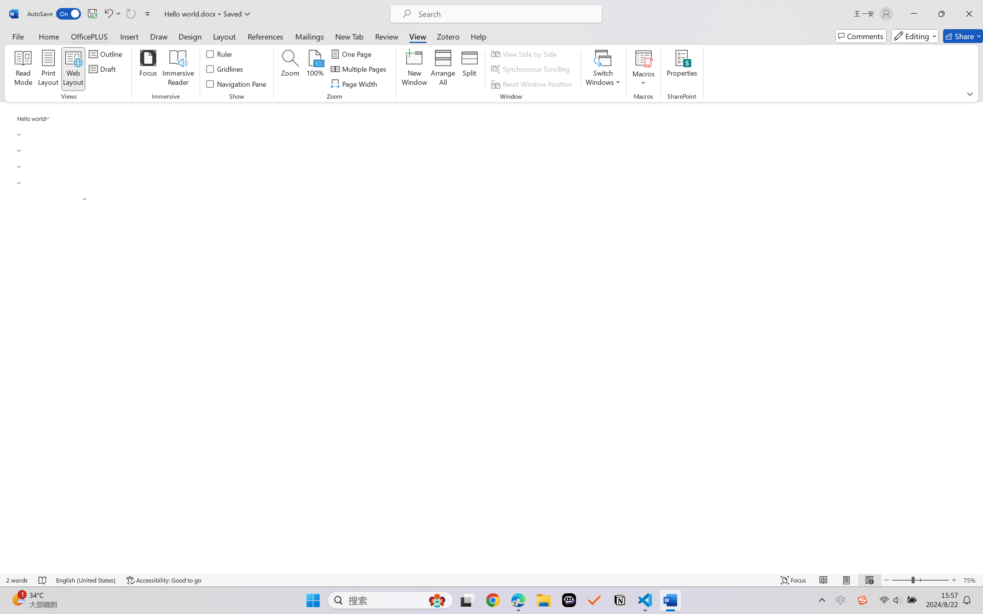  Describe the element at coordinates (847, 580) in the screenshot. I see `Print Layout` at that location.